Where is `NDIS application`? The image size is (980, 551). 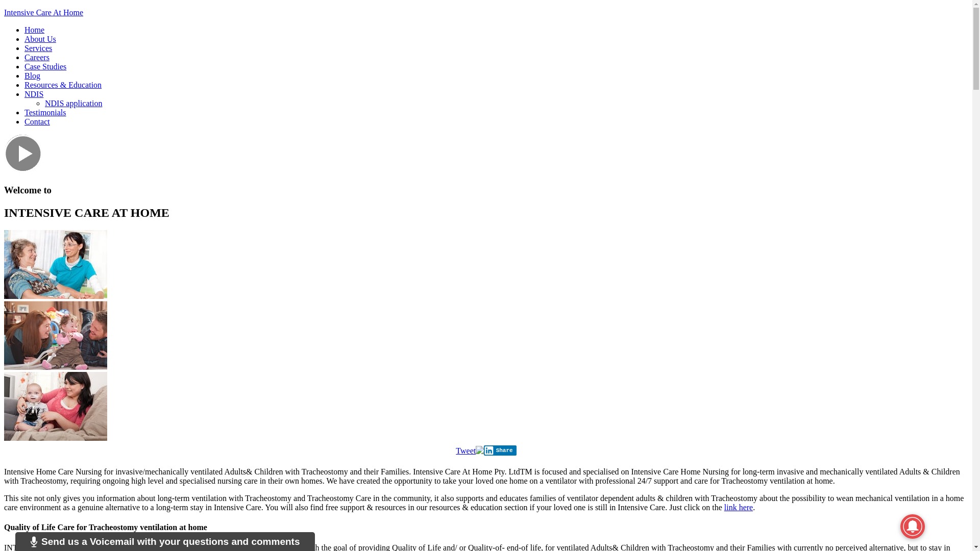 NDIS application is located at coordinates (73, 103).